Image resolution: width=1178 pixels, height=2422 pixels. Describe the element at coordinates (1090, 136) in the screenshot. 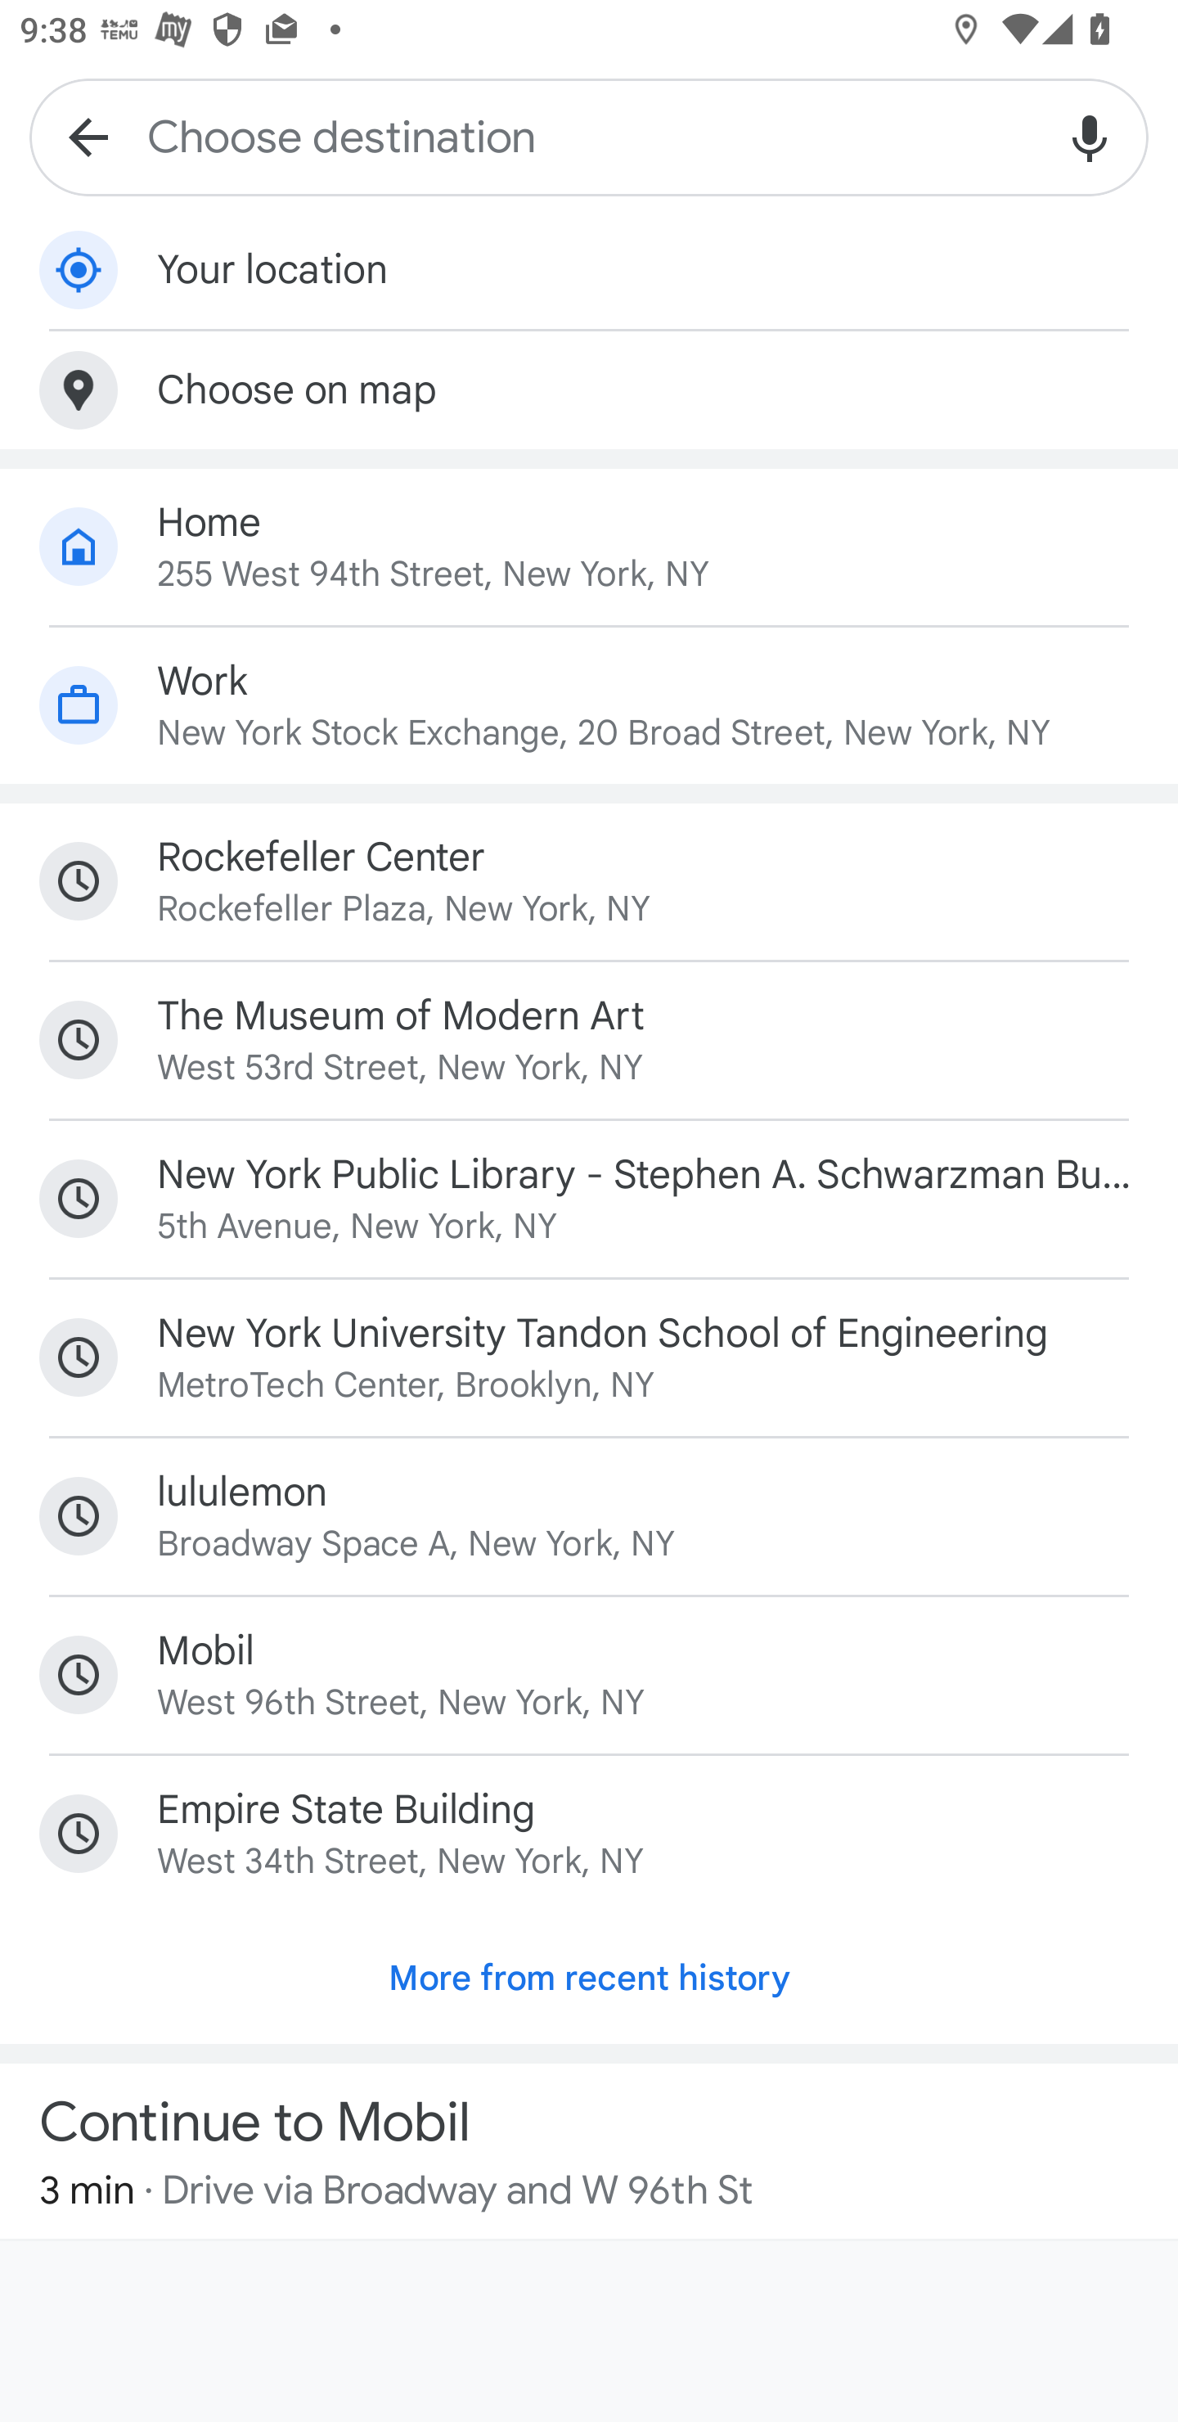

I see `Voice search` at that location.